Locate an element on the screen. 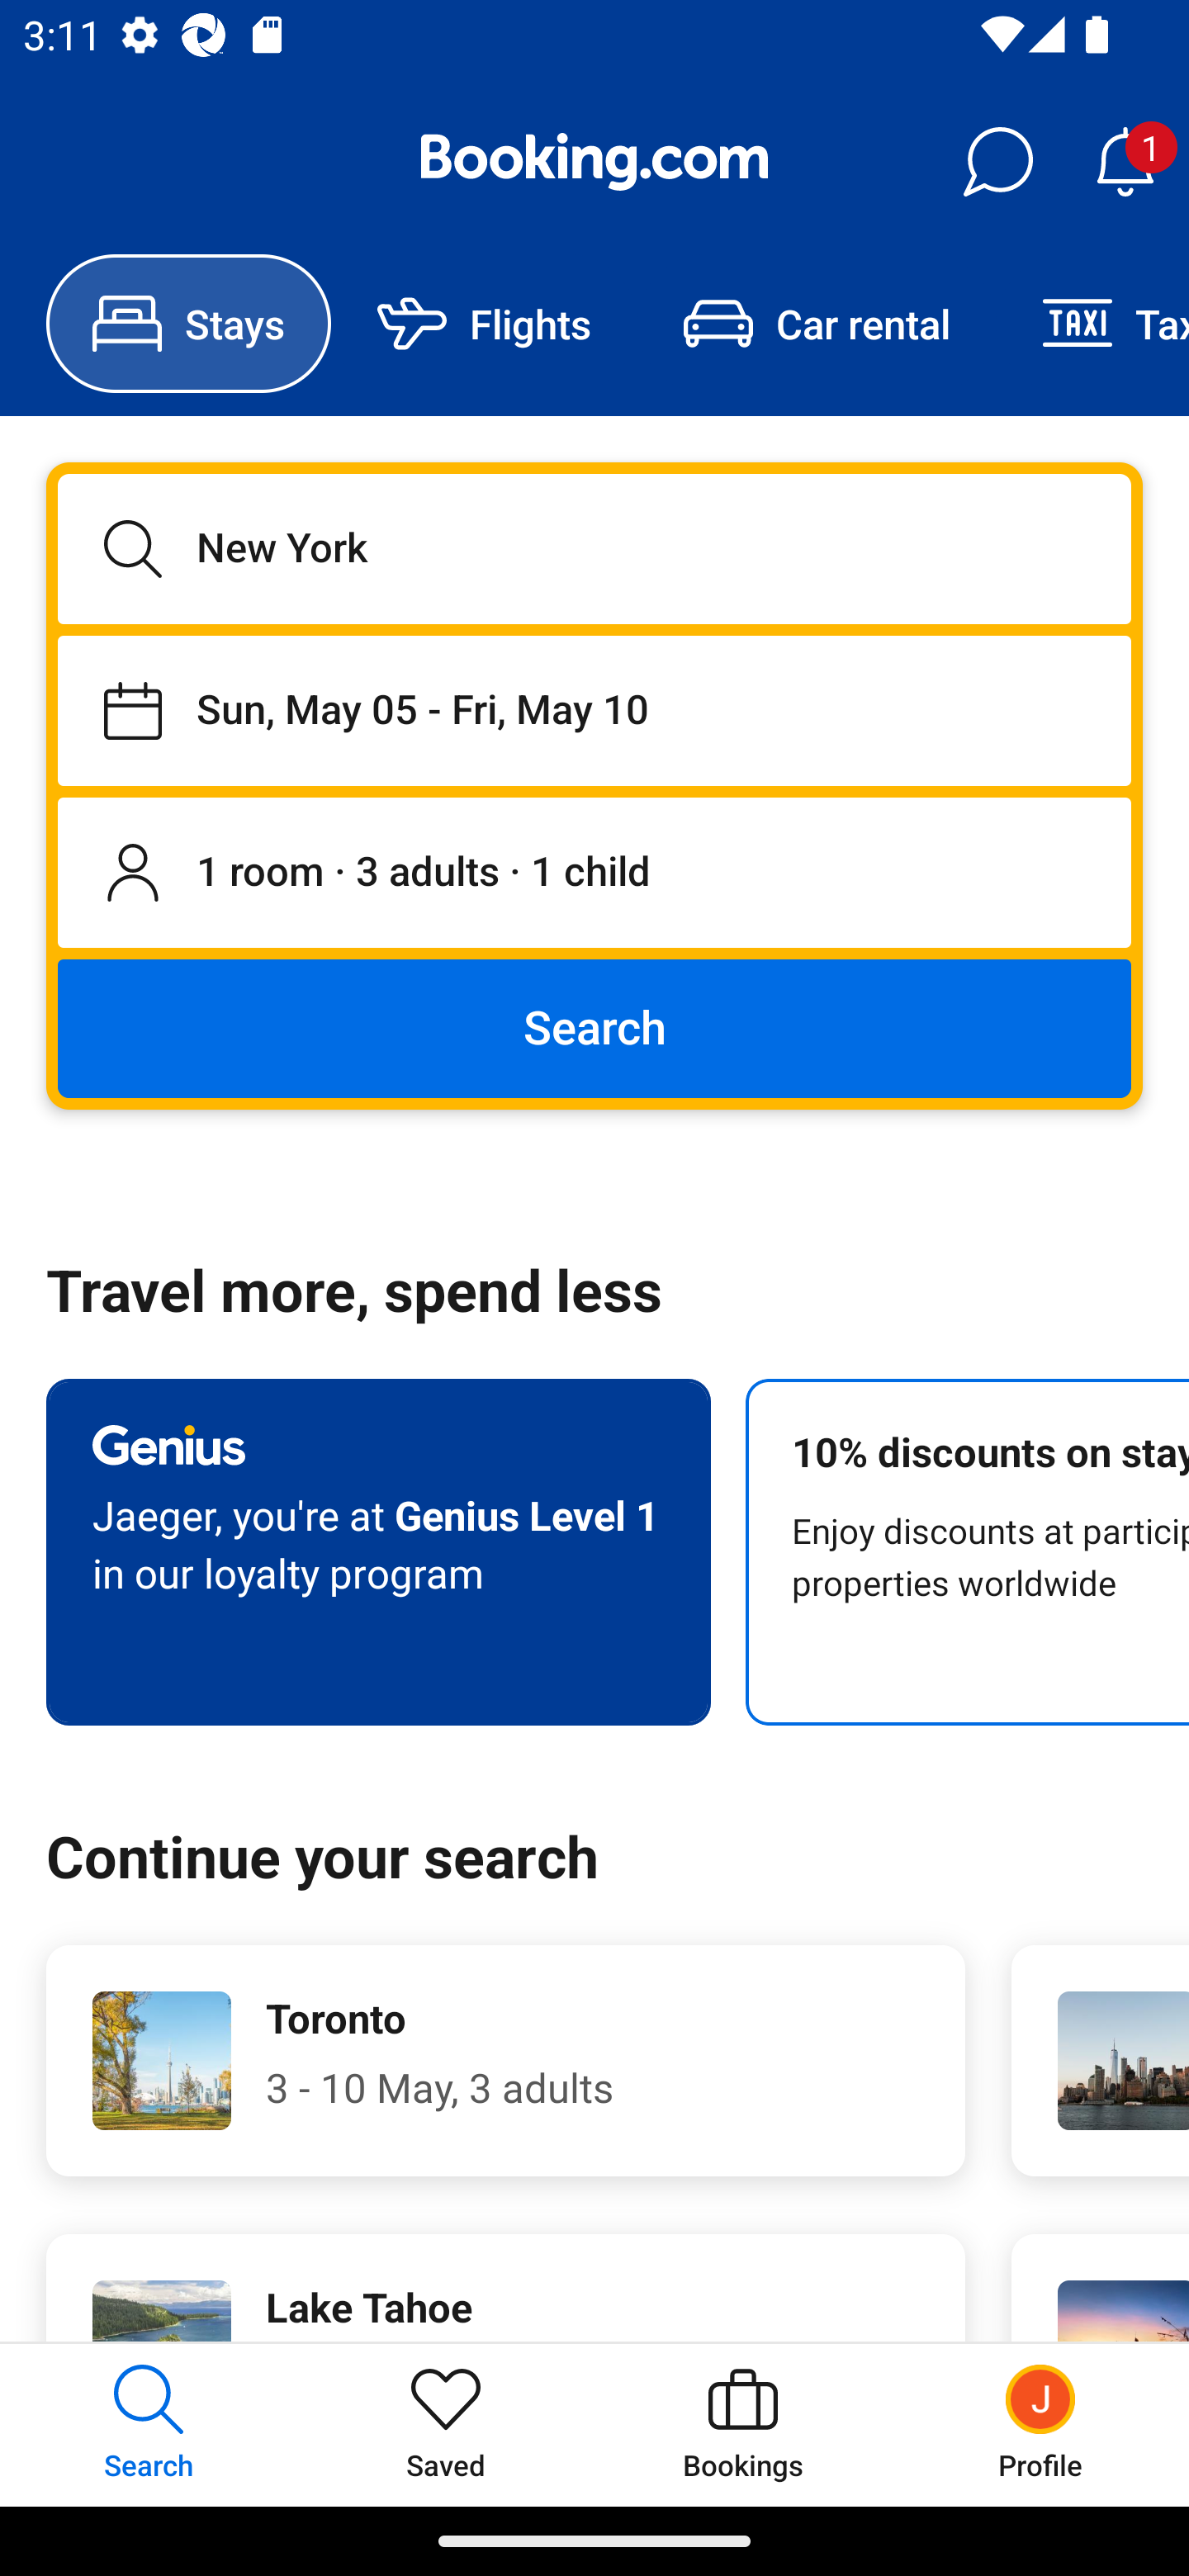 The height and width of the screenshot is (2576, 1189). Notifications is located at coordinates (1125, 162).